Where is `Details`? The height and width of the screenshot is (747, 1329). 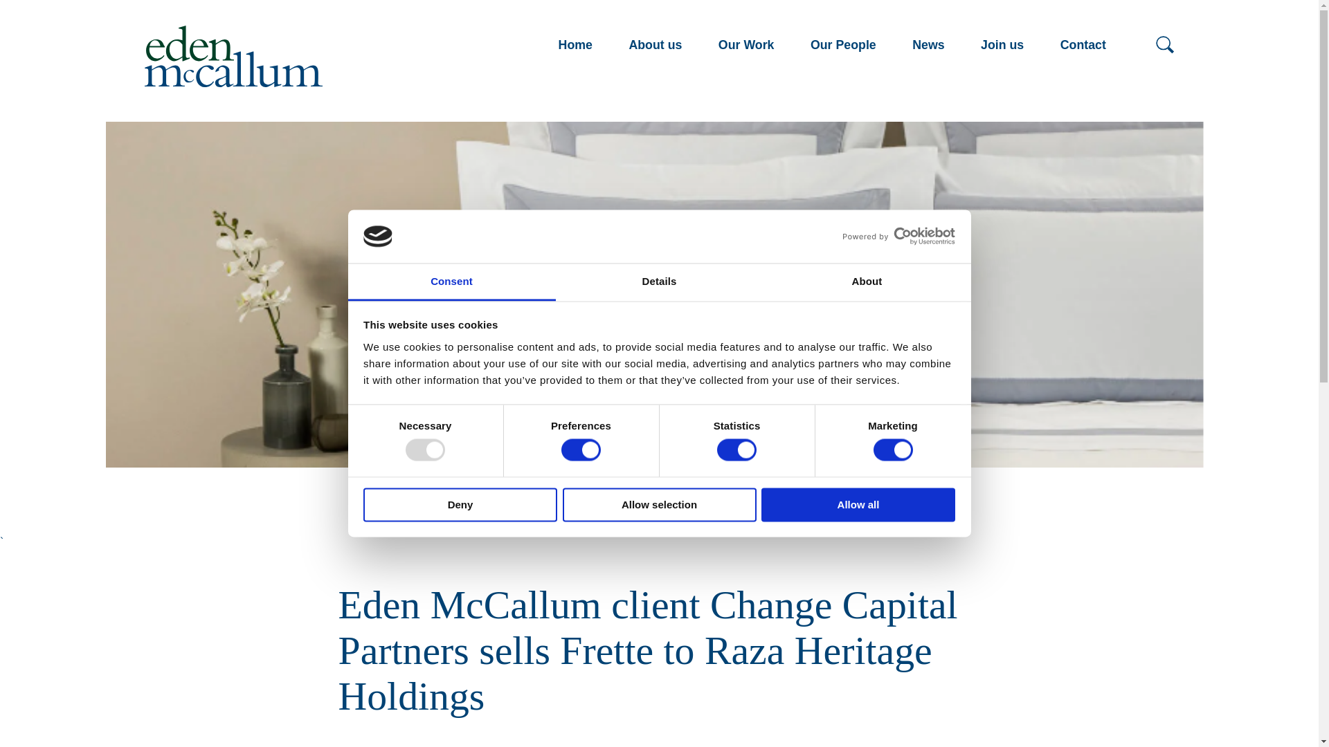 Details is located at coordinates (659, 282).